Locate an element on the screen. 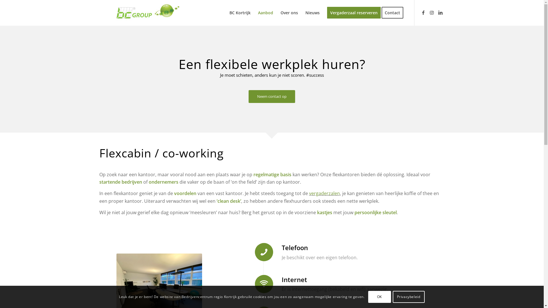 The width and height of the screenshot is (548, 308). Aanbod is located at coordinates (265, 13).